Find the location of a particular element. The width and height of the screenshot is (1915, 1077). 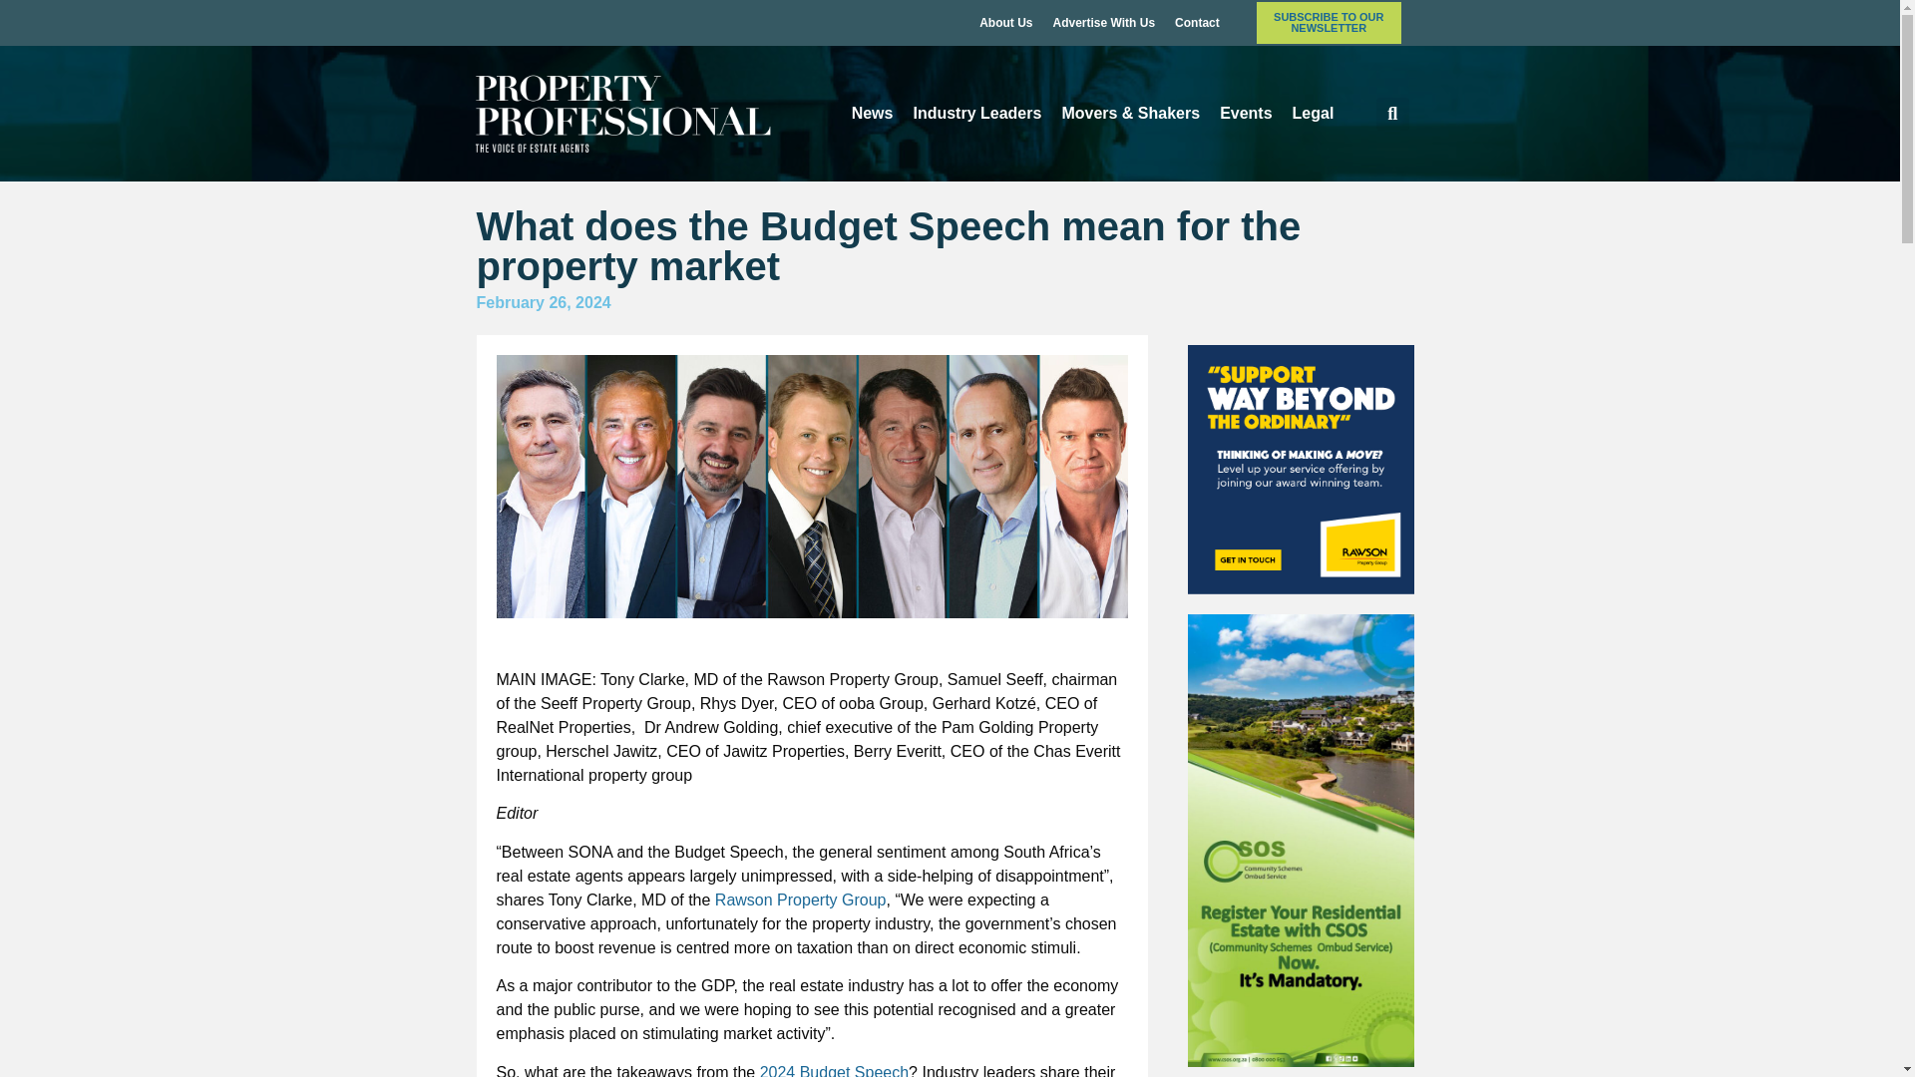

Advertise With Us is located at coordinates (1103, 23).